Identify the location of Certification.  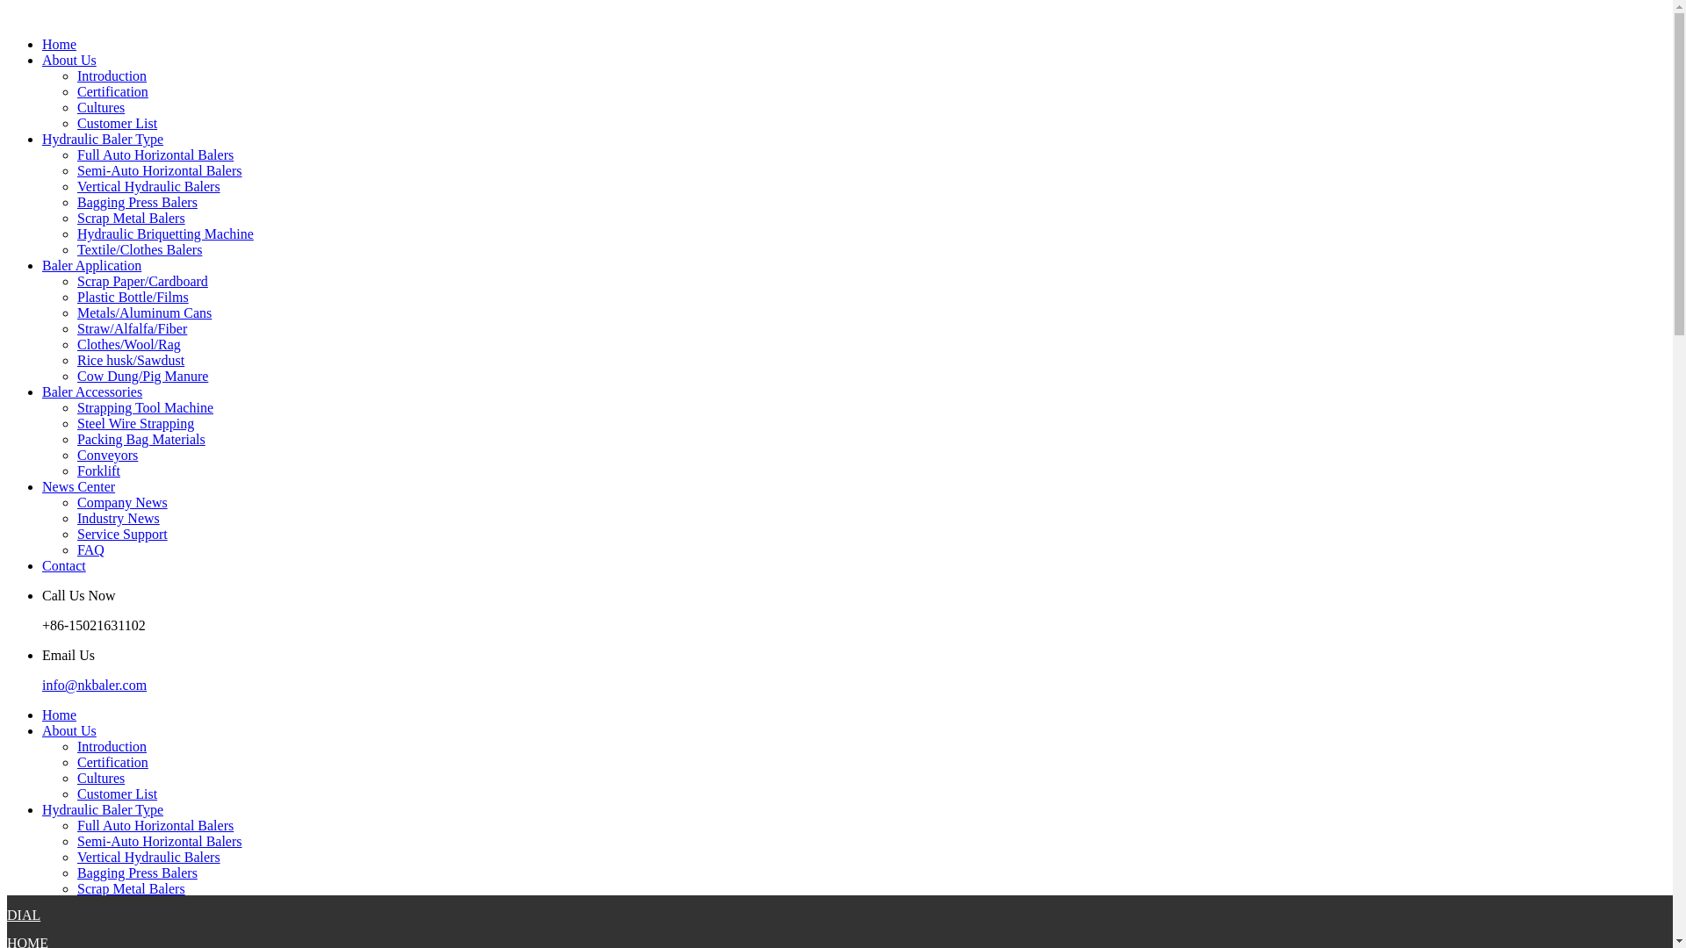
(112, 91).